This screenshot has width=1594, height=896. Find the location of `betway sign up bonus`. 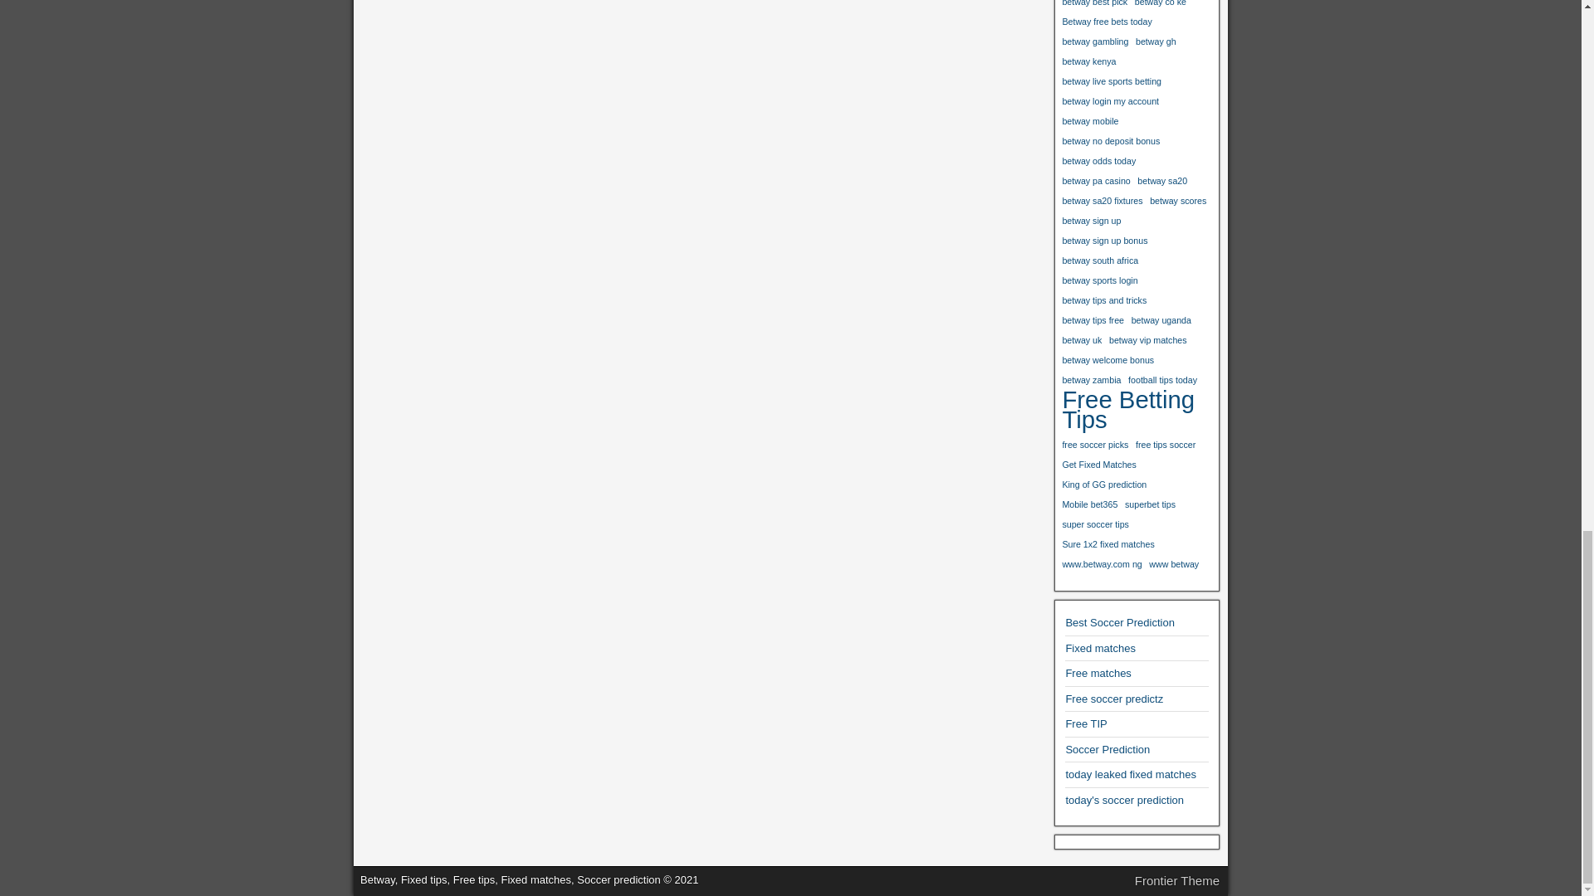

betway sign up bonus is located at coordinates (1104, 241).